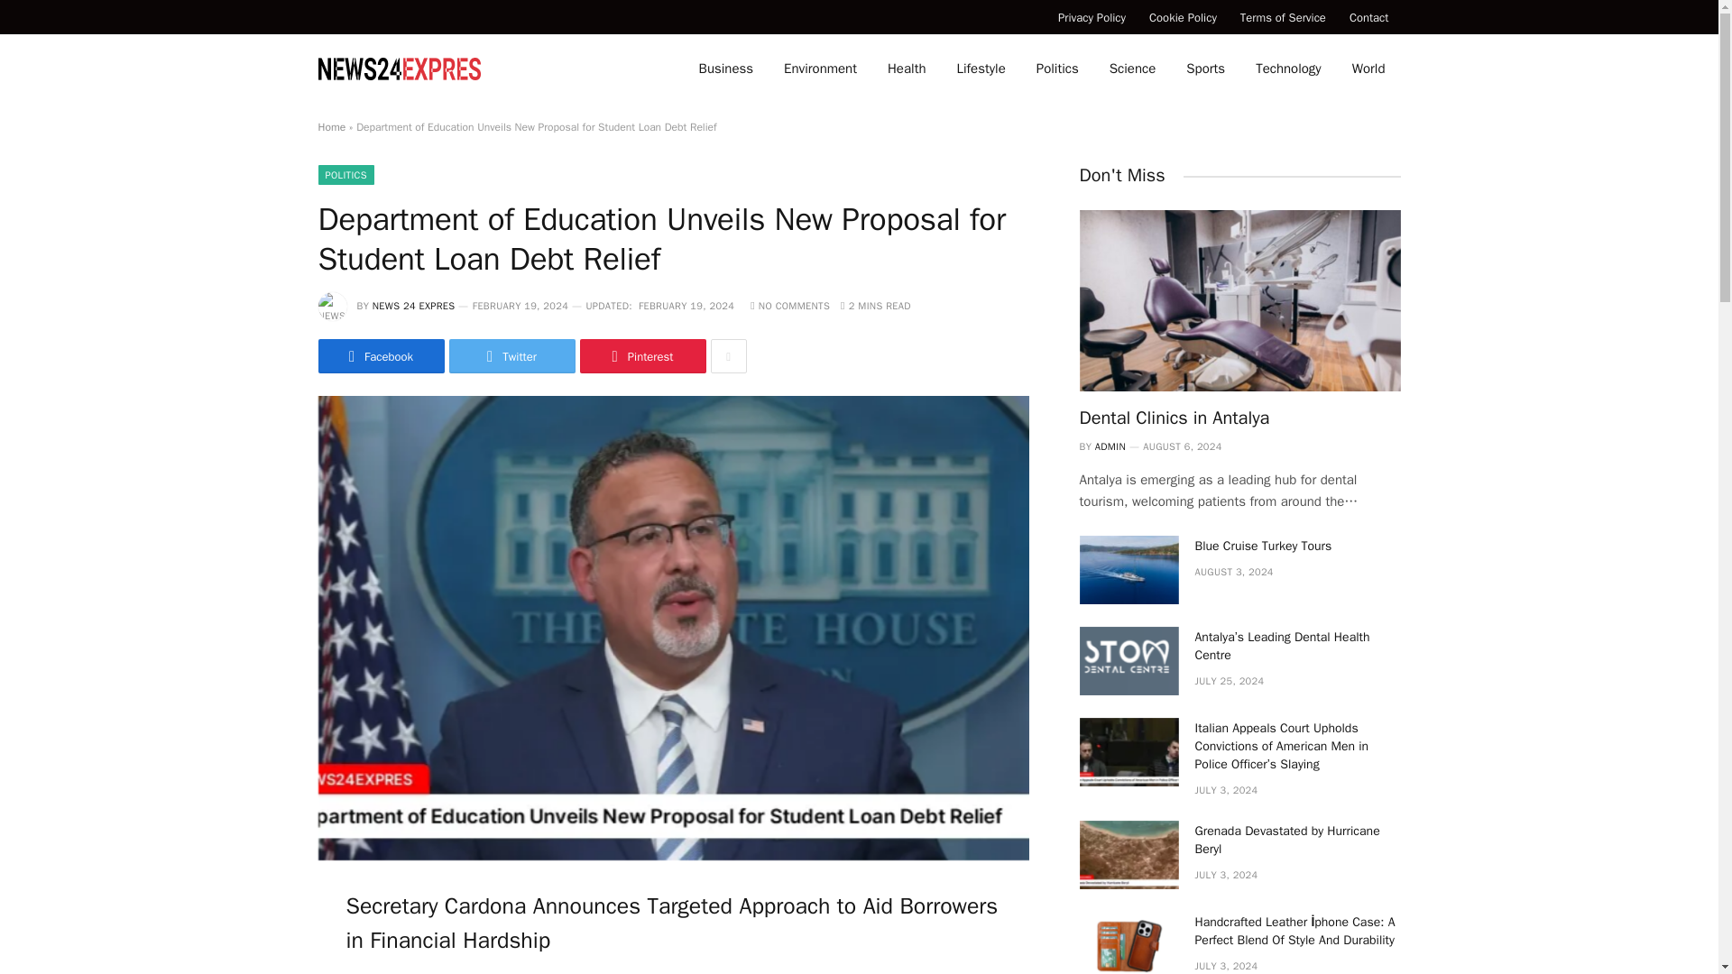  I want to click on Posts by News 24 Expres, so click(413, 305).